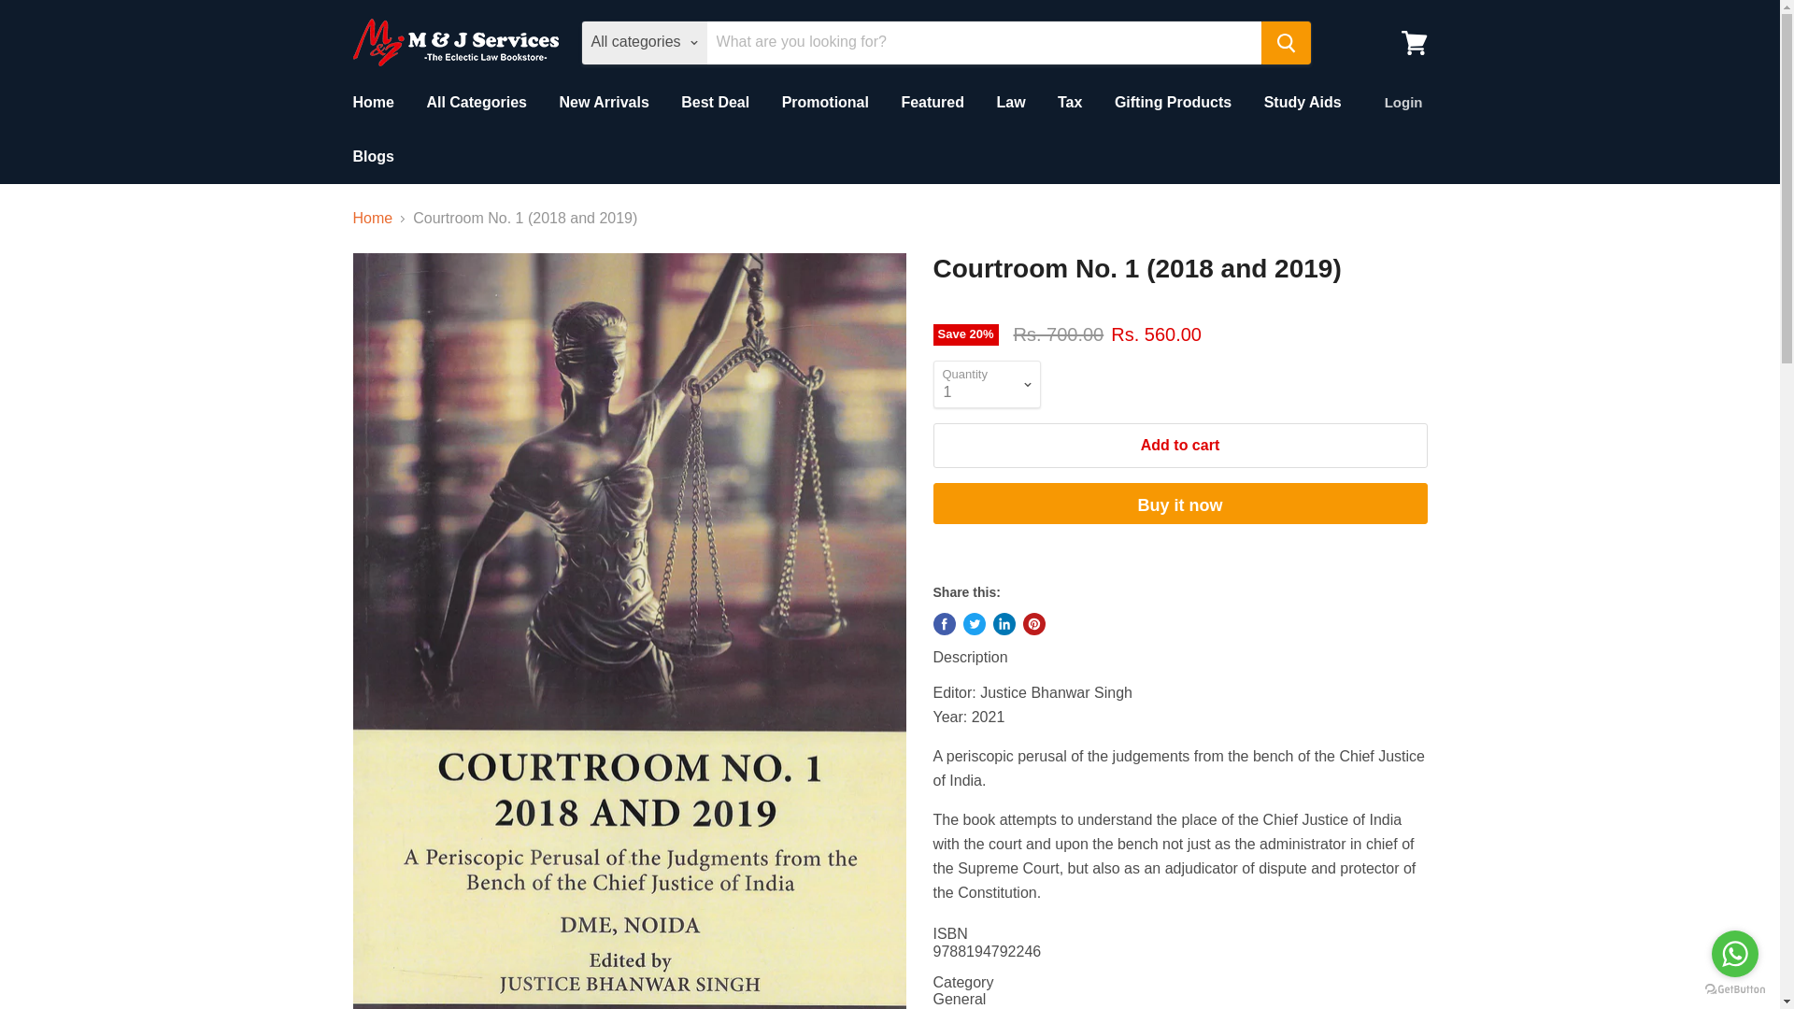  What do you see at coordinates (373, 219) in the screenshot?
I see `Home` at bounding box center [373, 219].